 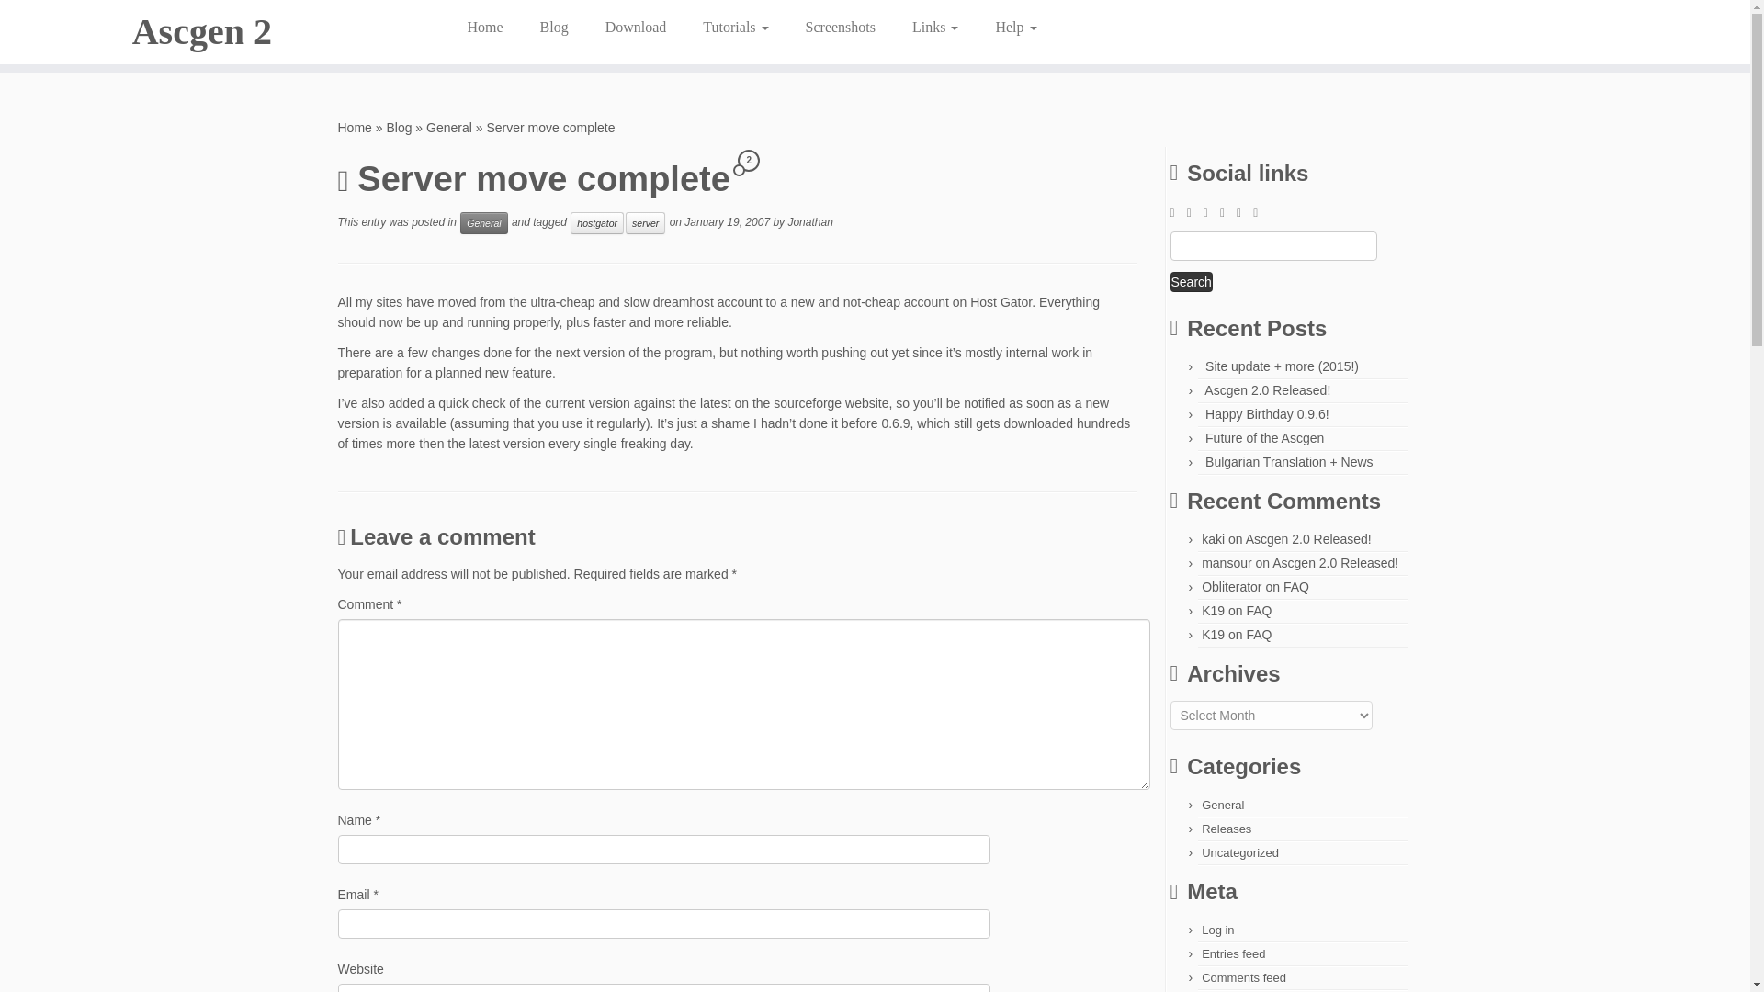 I want to click on Download, so click(x=636, y=27).